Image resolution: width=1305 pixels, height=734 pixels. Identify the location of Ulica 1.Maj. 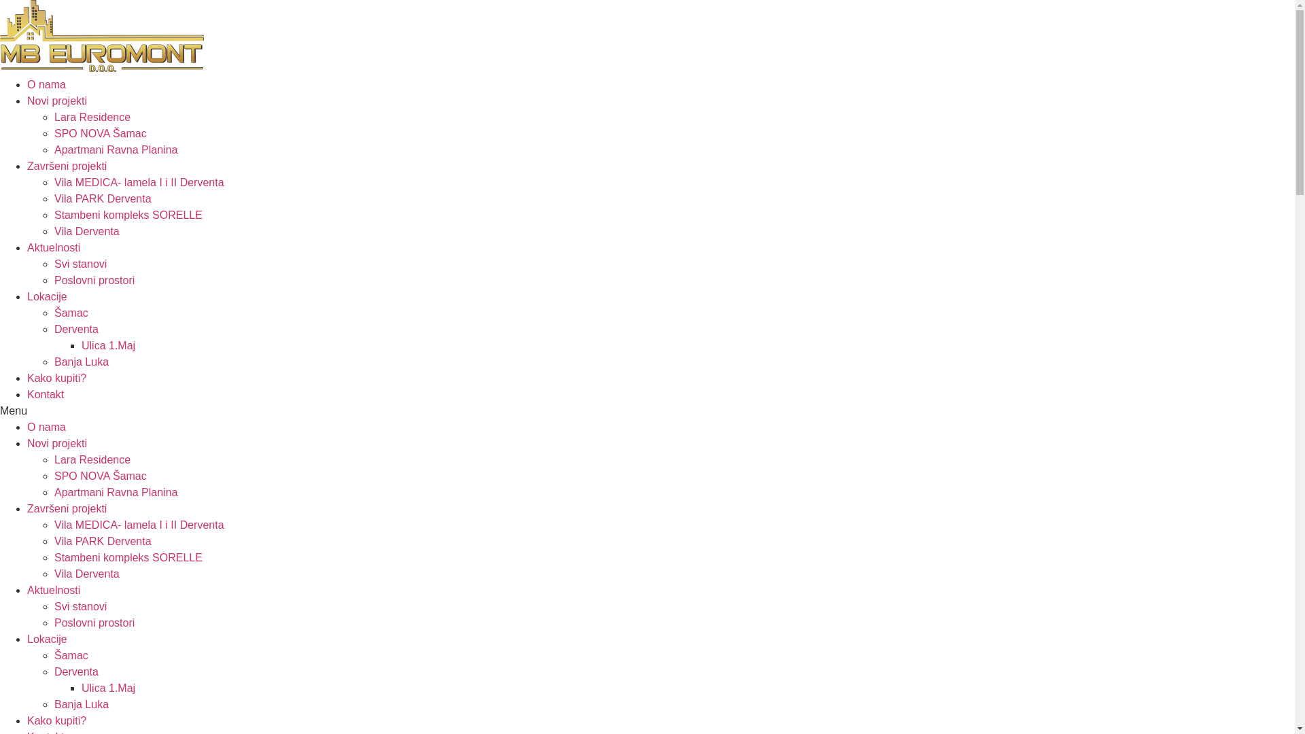
(109, 688).